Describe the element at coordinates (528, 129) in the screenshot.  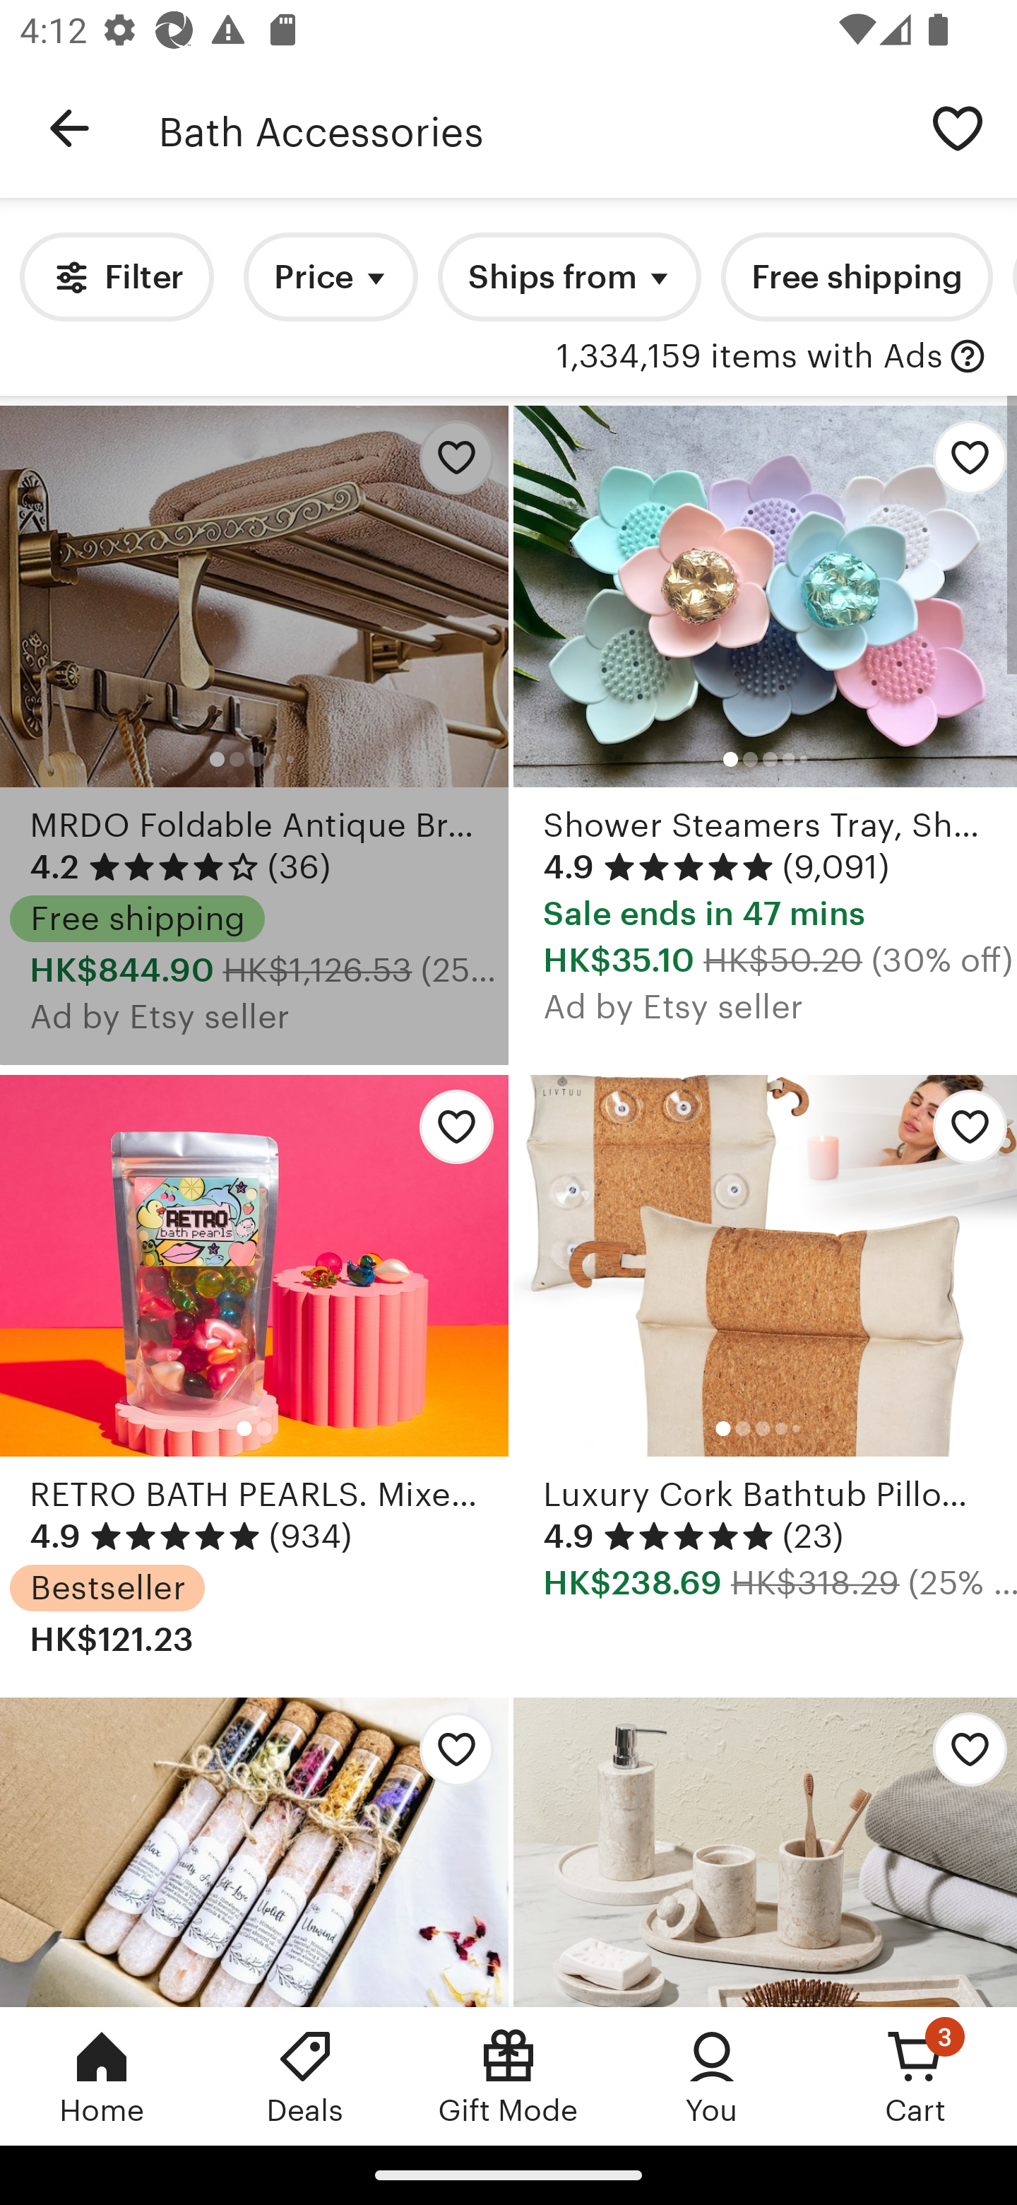
I see `Bath Accessories` at that location.